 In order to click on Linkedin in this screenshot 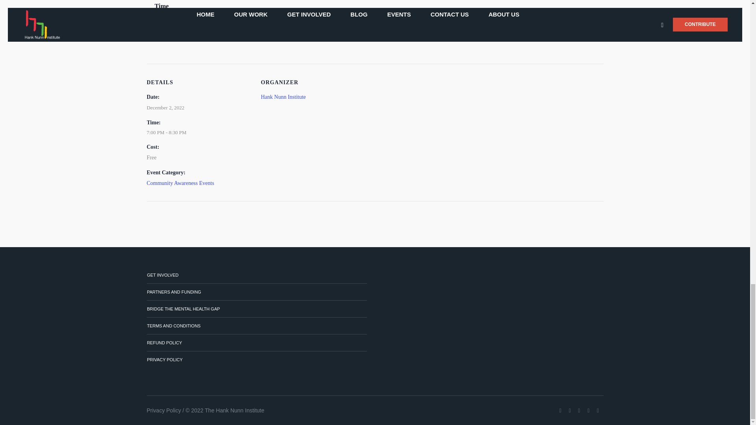, I will do `click(588, 411)`.